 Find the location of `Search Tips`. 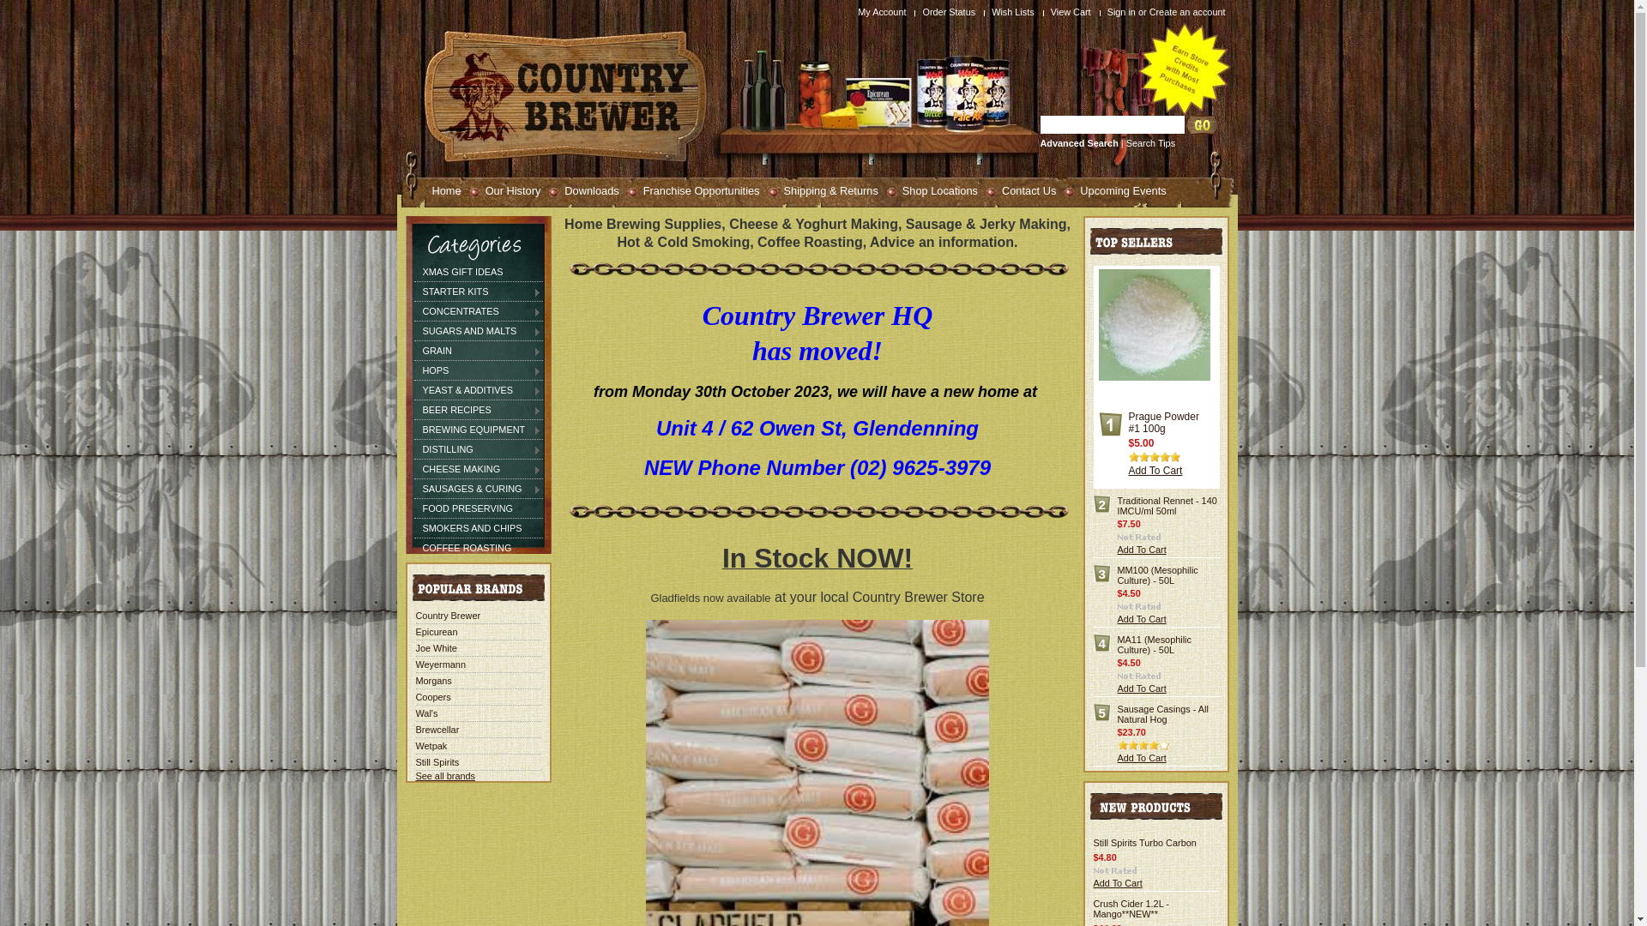

Search Tips is located at coordinates (1151, 143).